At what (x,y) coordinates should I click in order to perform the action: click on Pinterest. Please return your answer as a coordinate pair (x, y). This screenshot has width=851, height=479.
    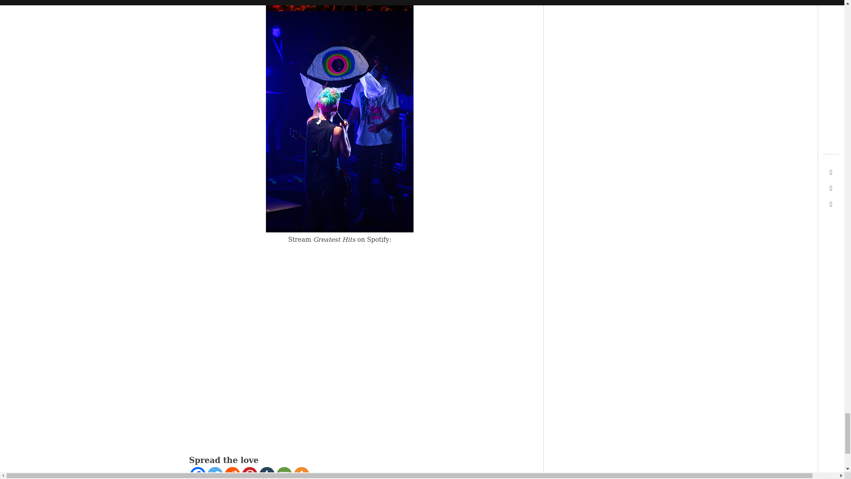
    Looking at the image, I should click on (250, 473).